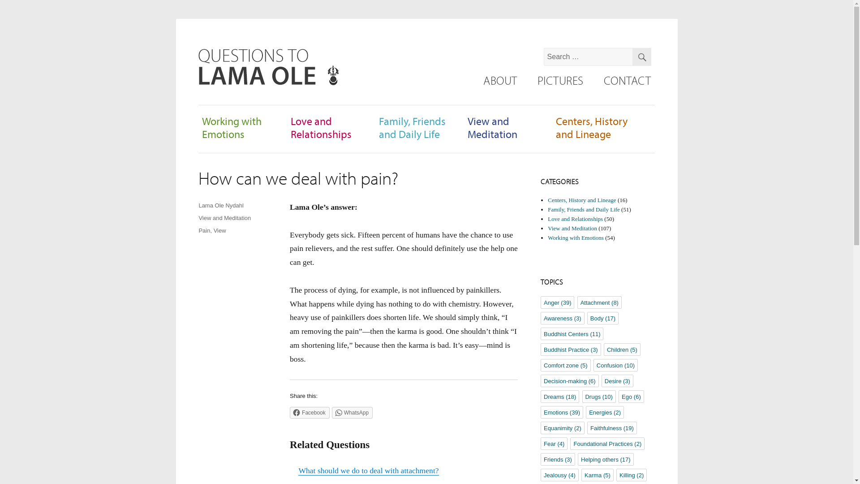  I want to click on PICTURES, so click(560, 81).